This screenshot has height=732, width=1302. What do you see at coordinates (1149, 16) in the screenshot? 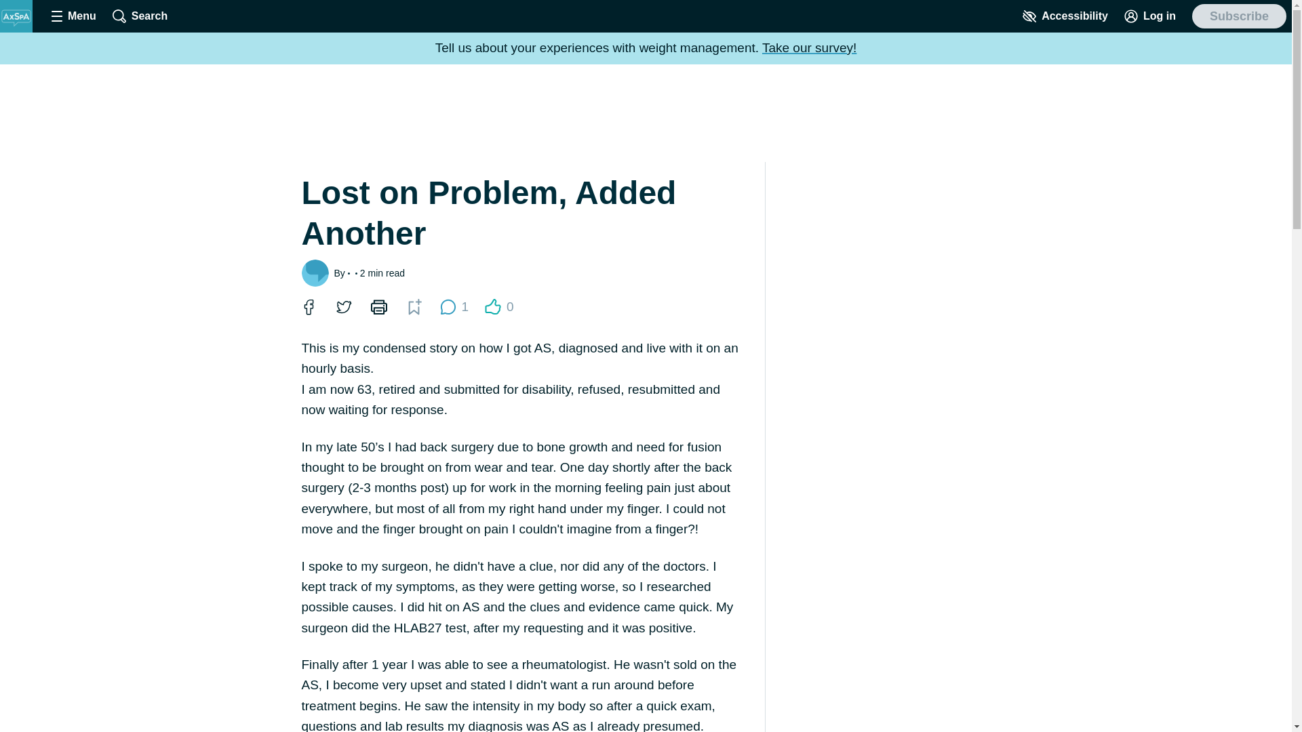
I see `Log in` at bounding box center [1149, 16].